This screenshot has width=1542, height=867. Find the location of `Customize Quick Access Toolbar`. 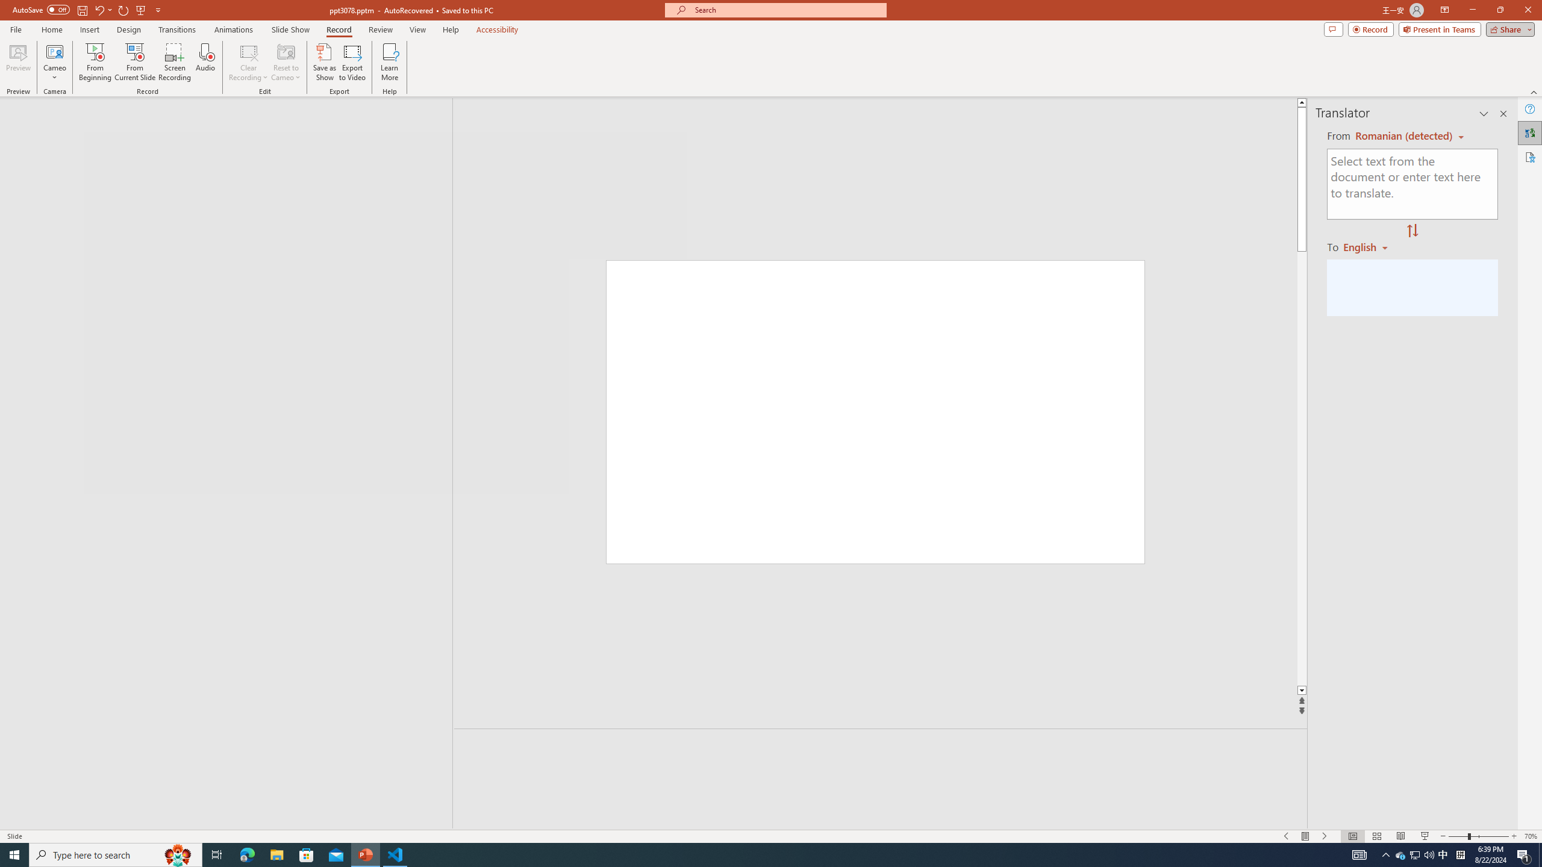

Customize Quick Access Toolbar is located at coordinates (158, 10).